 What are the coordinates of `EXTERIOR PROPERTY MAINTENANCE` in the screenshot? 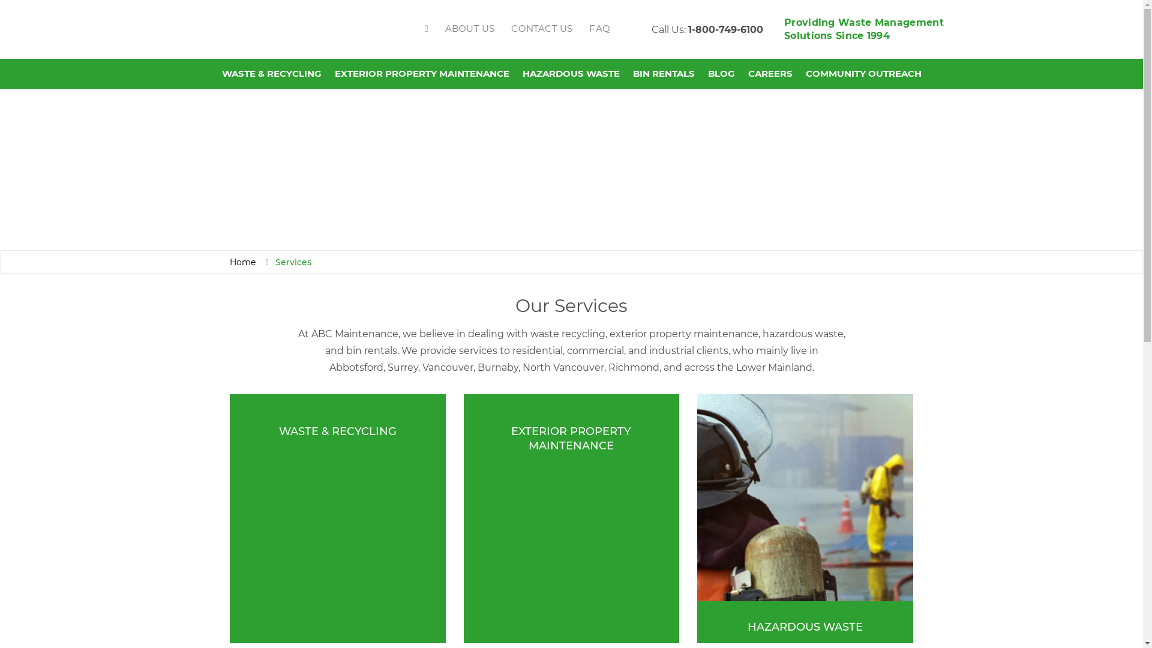 It's located at (422, 74).